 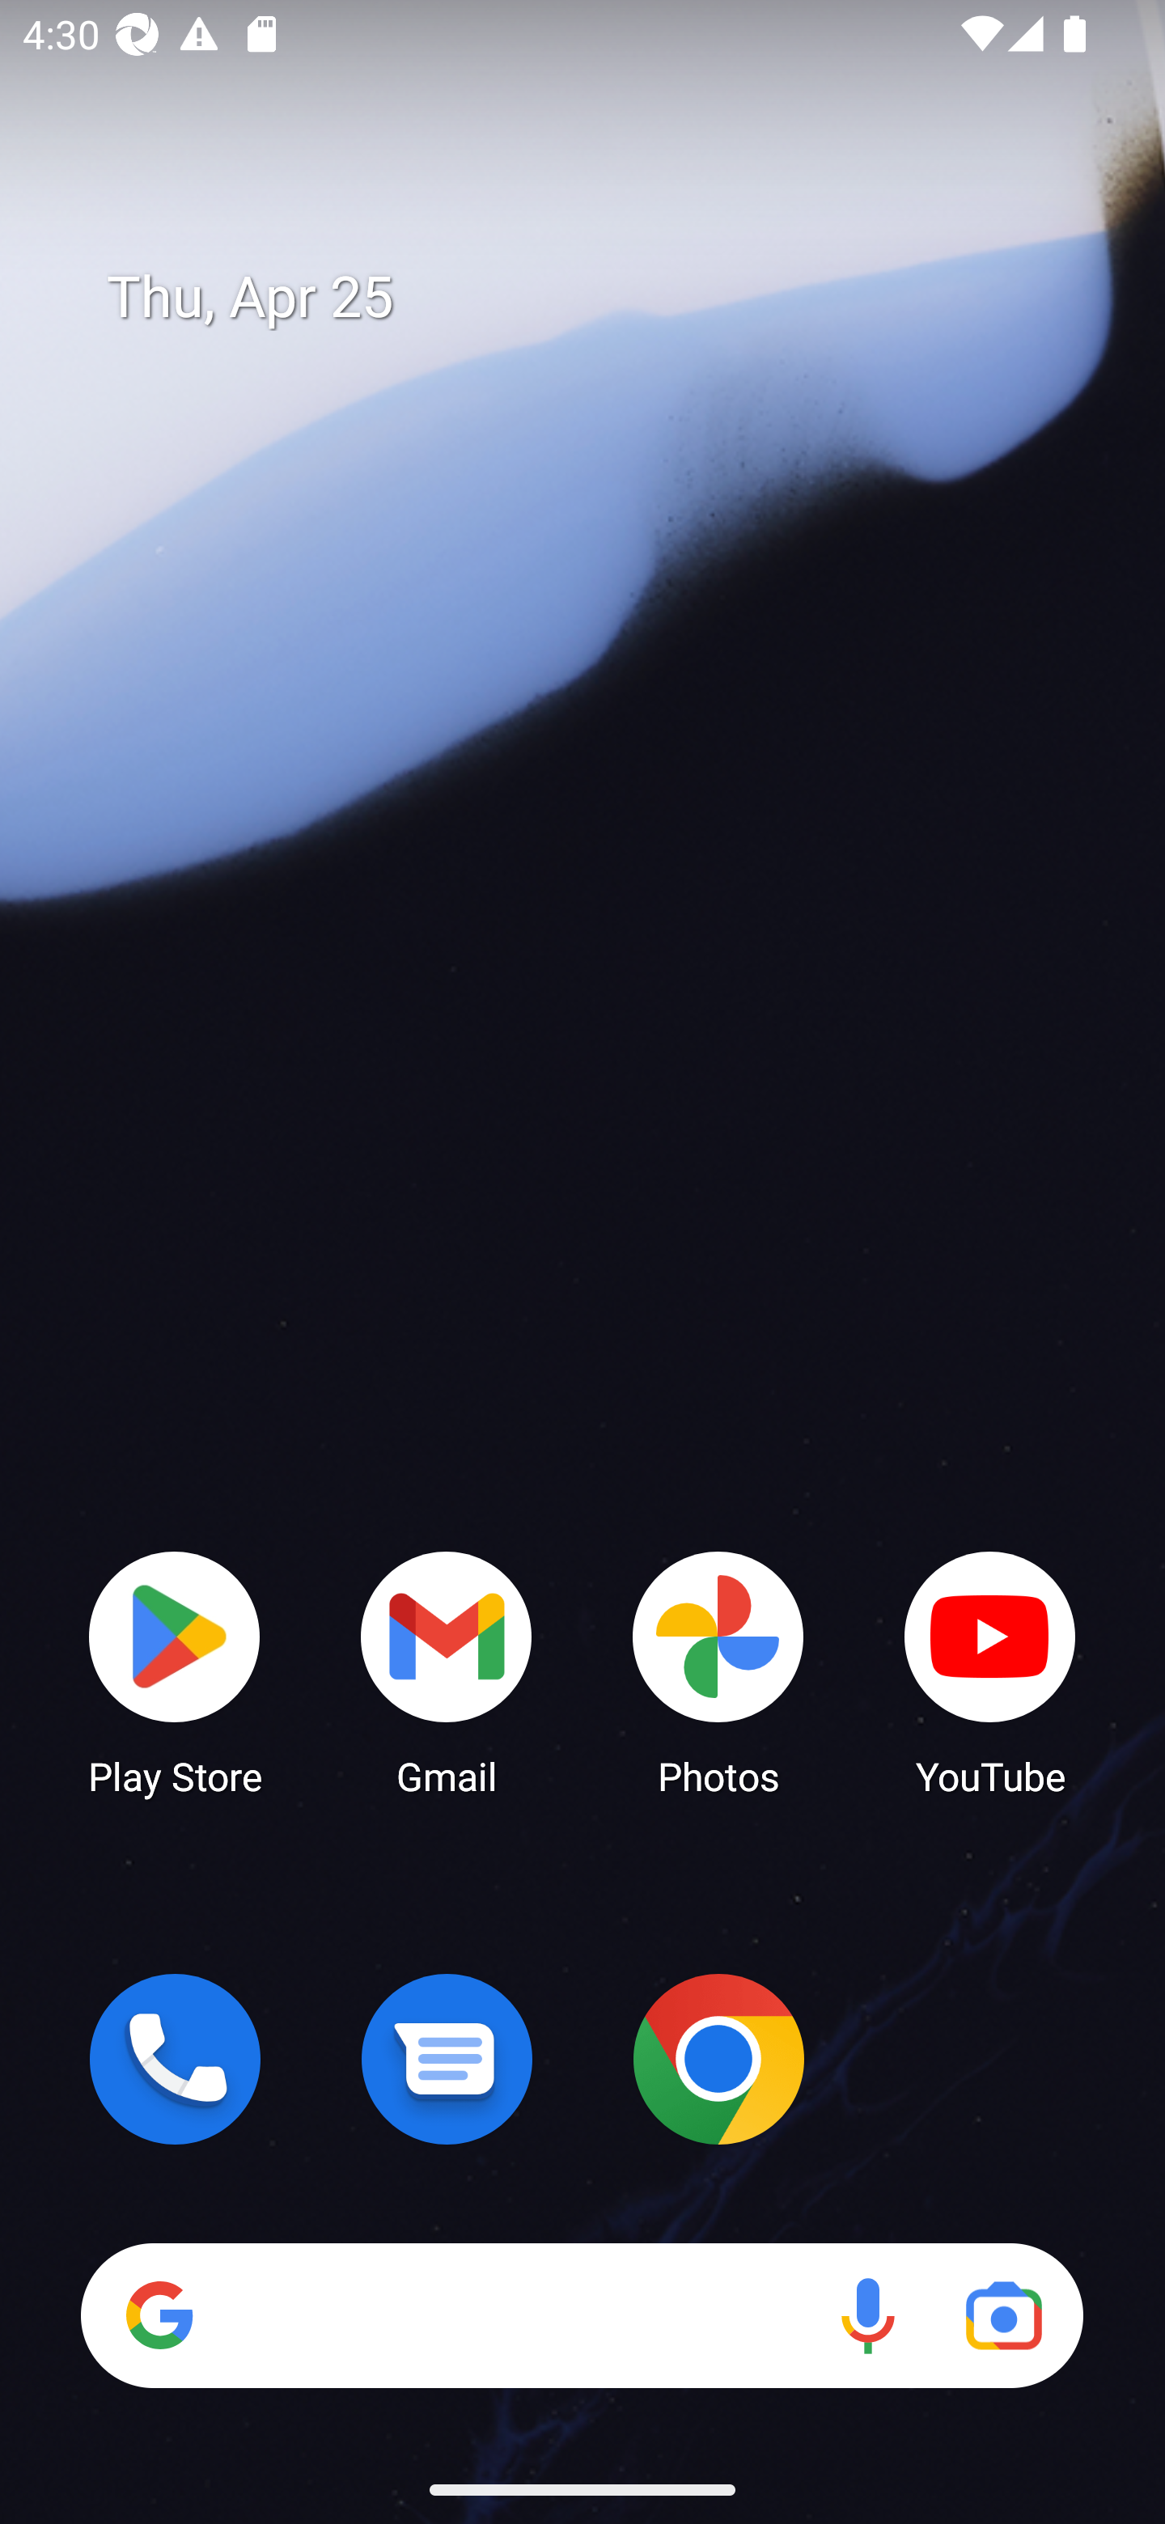 What do you see at coordinates (867, 2315) in the screenshot?
I see `Voice search` at bounding box center [867, 2315].